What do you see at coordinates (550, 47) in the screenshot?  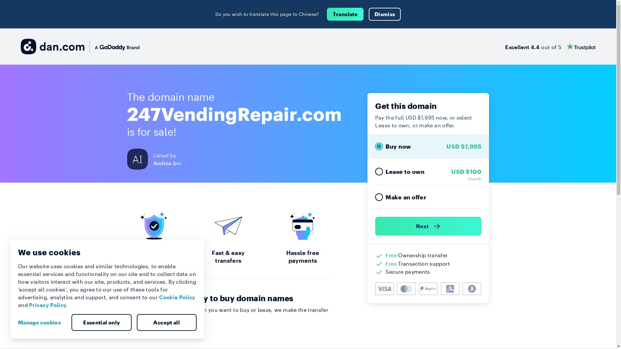 I see `Excellent 4.4 out of 5` at bounding box center [550, 47].